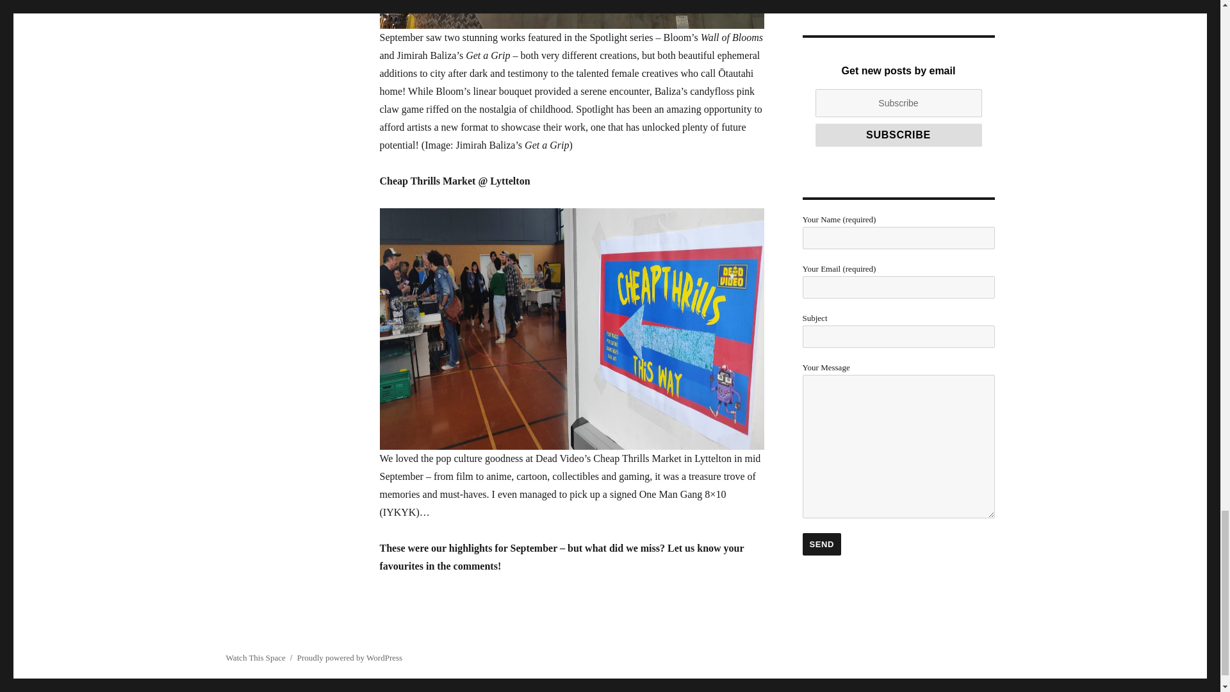 This screenshot has height=692, width=1230. What do you see at coordinates (821, 544) in the screenshot?
I see `Send` at bounding box center [821, 544].